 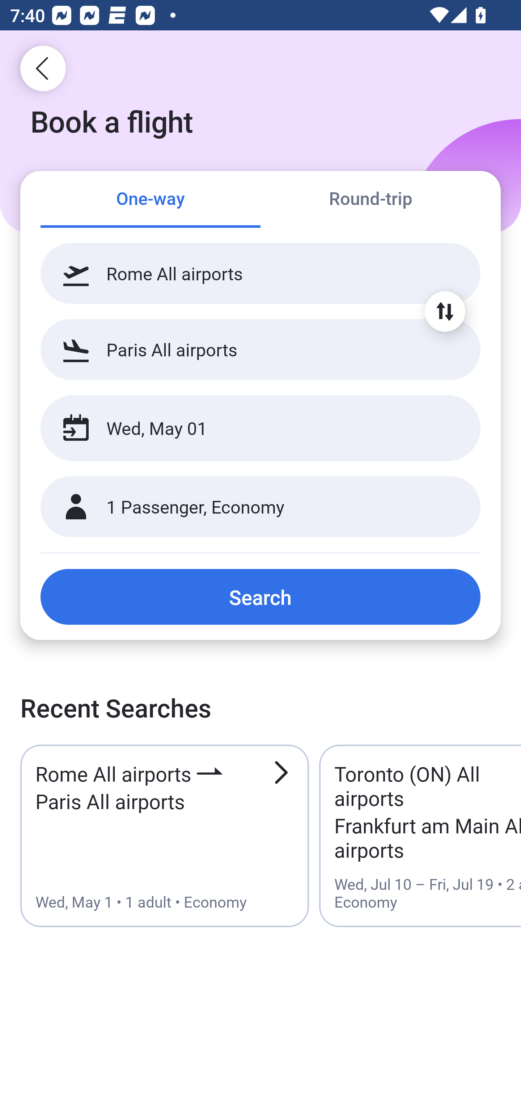 I want to click on Round-trip, so click(x=370, y=200).